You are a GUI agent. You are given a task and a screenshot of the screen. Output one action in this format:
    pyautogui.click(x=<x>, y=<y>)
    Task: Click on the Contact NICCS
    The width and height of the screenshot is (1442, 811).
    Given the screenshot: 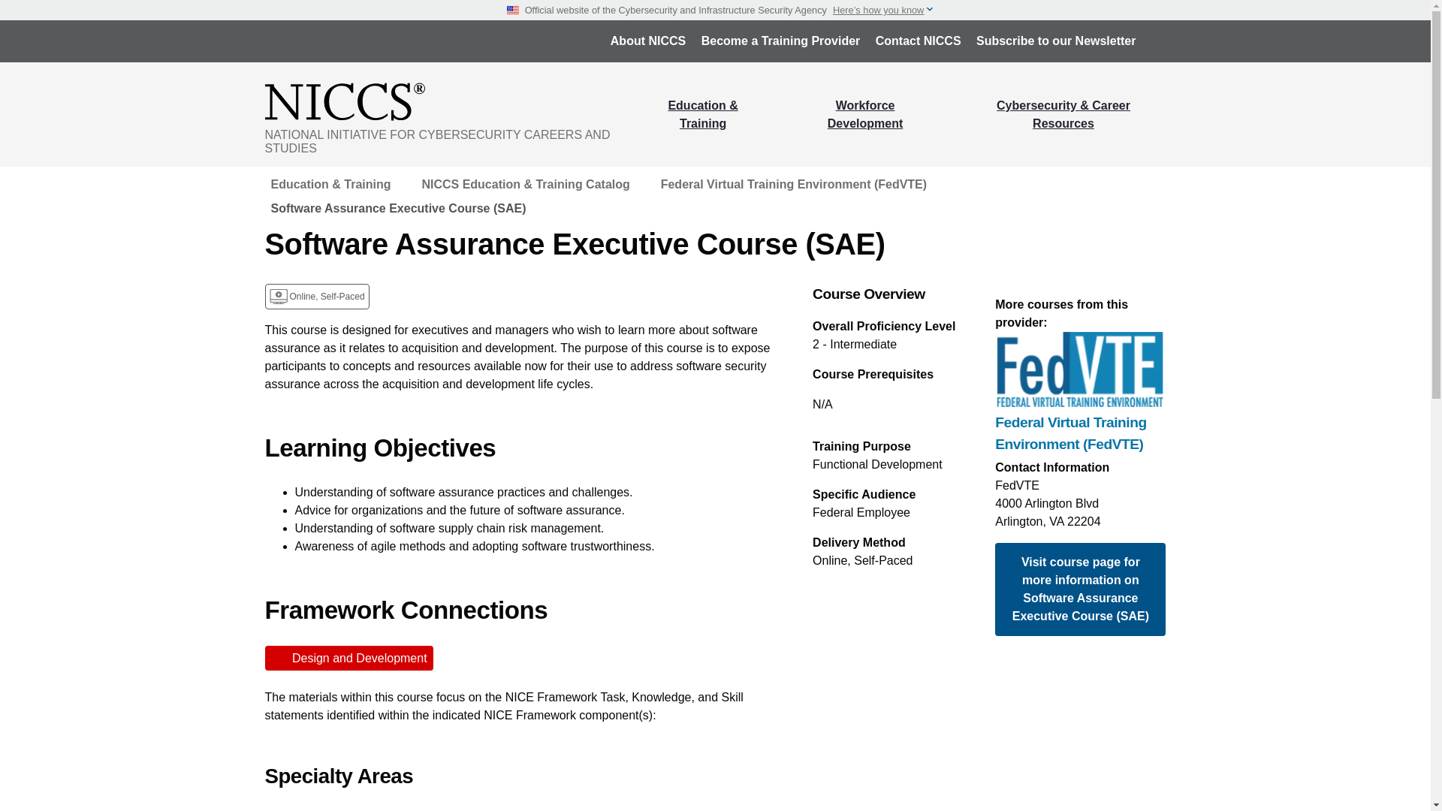 What is the action you would take?
    pyautogui.click(x=918, y=41)
    